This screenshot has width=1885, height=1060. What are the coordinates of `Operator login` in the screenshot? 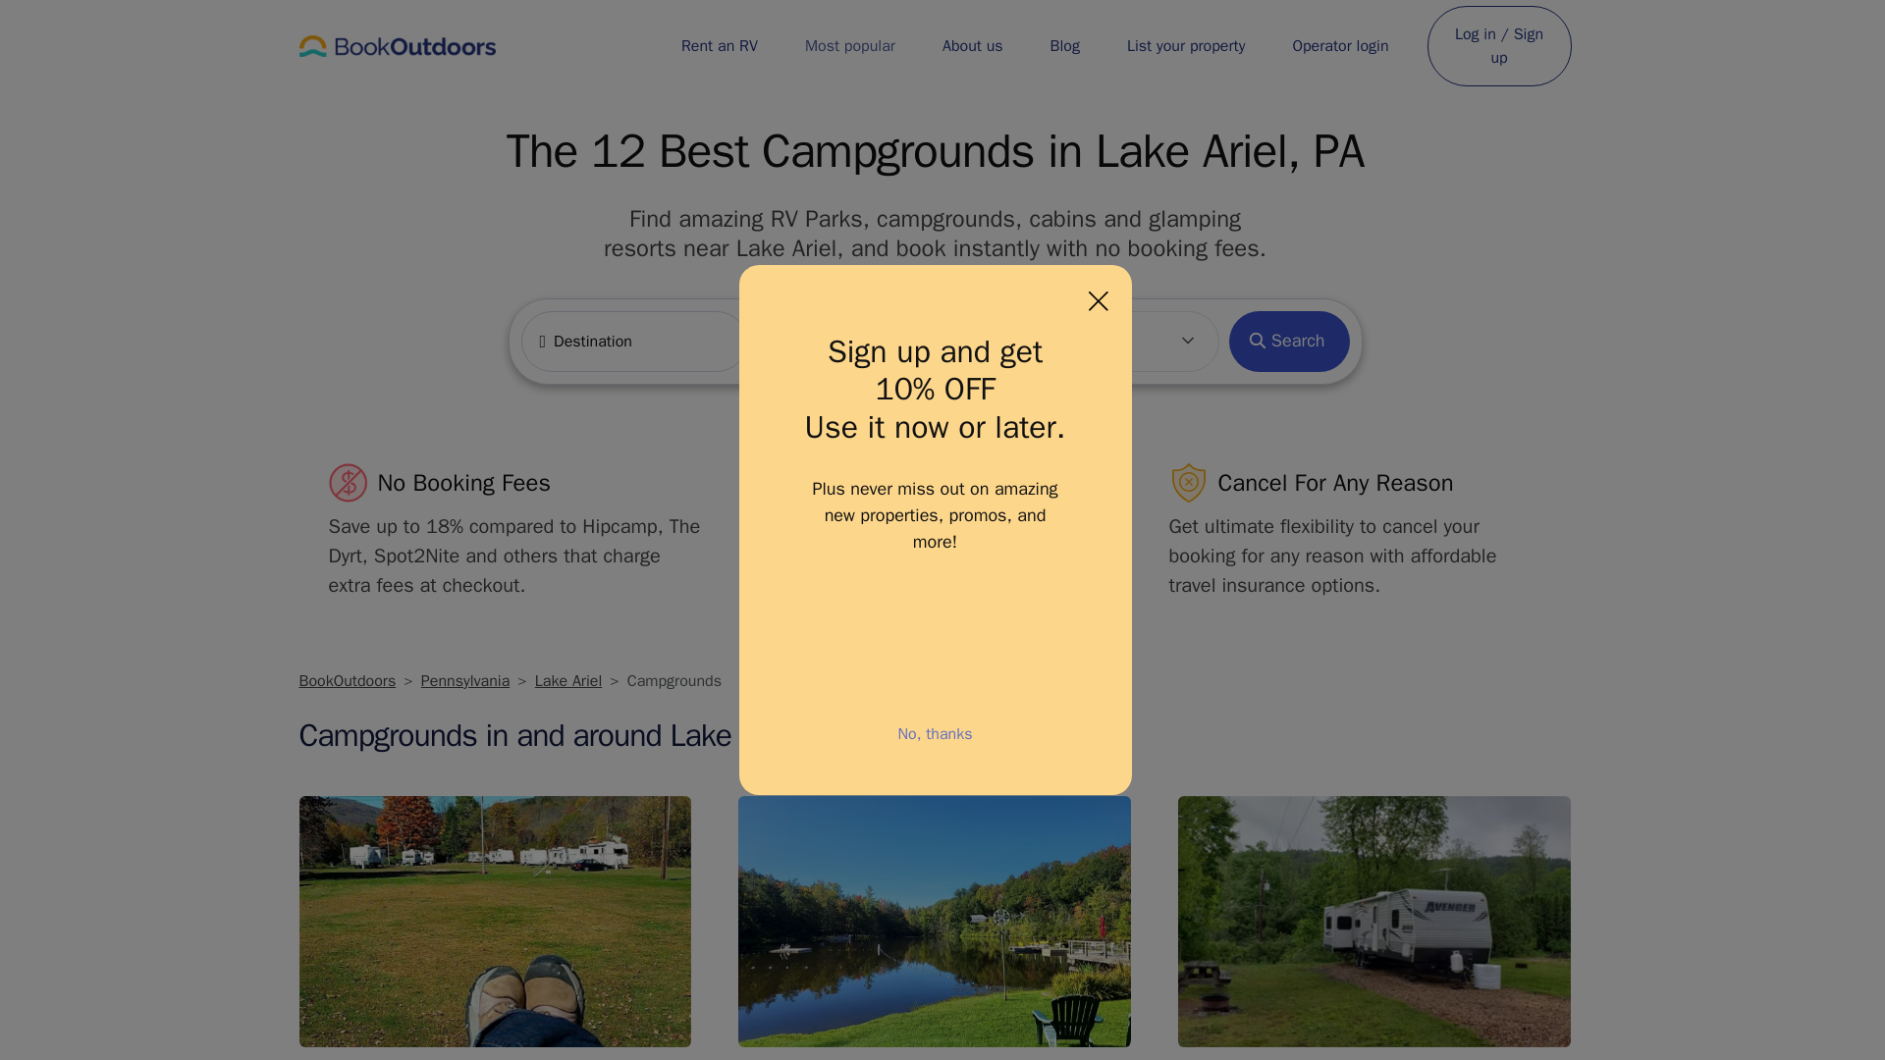 It's located at (1339, 45).